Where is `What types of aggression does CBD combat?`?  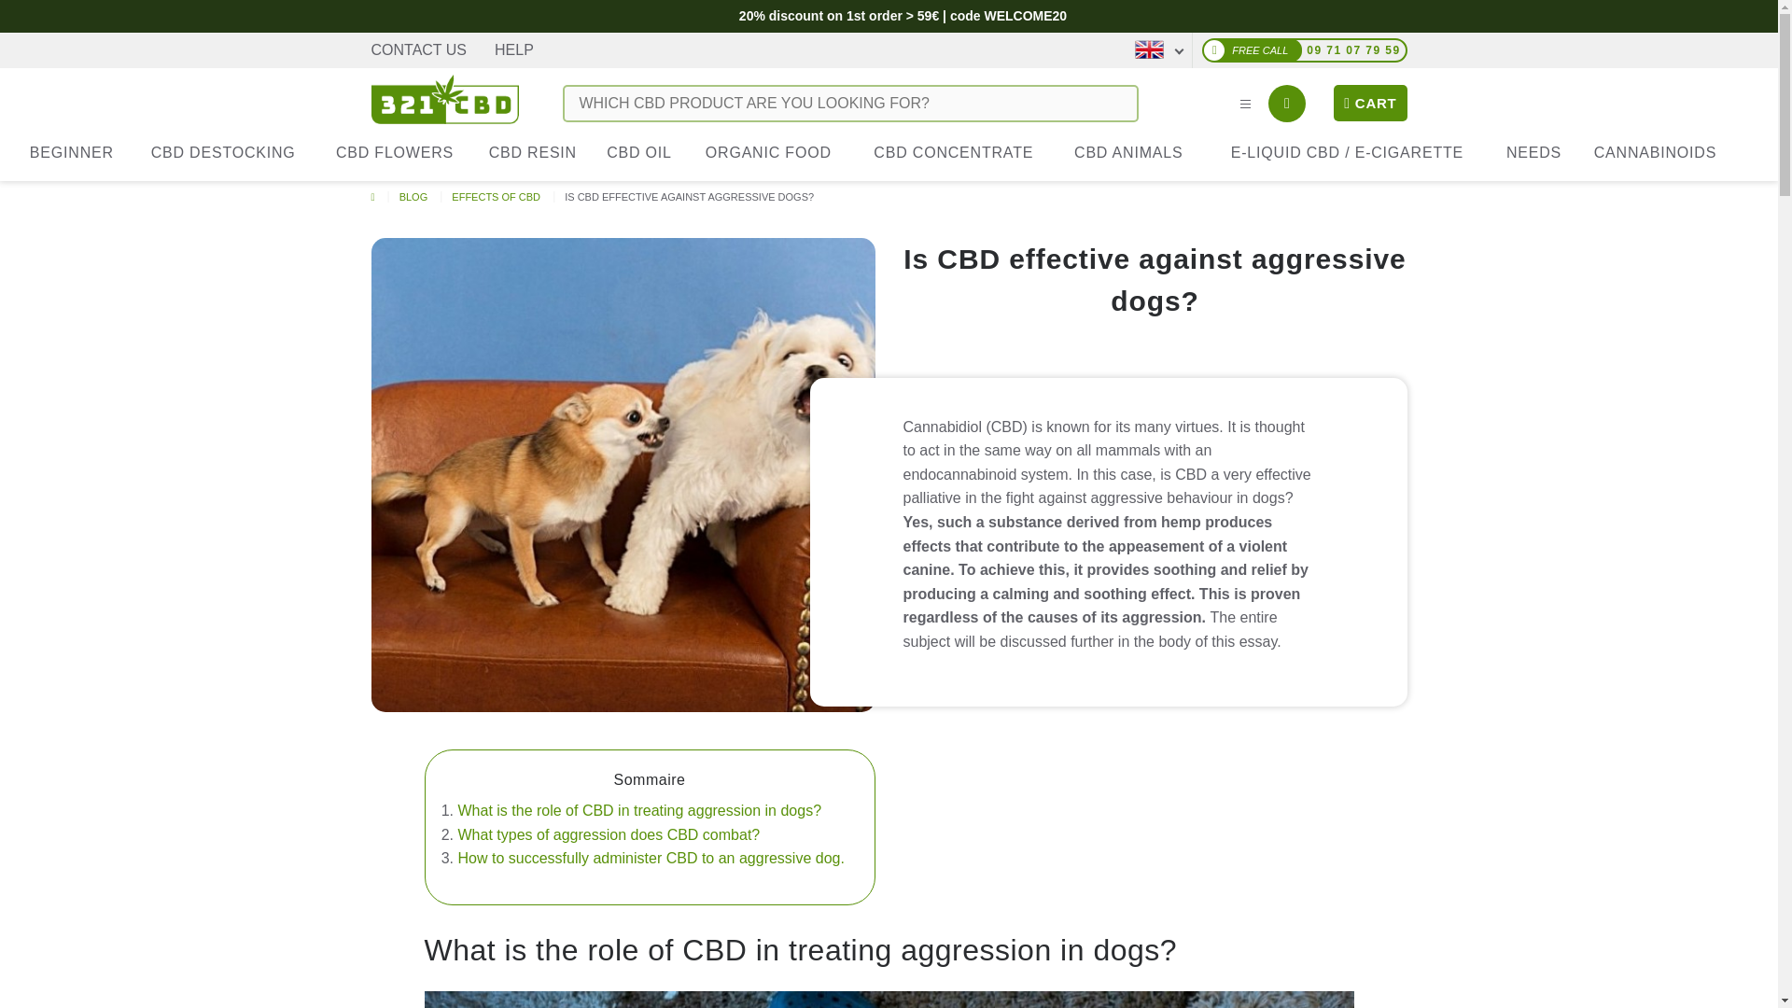 What types of aggression does CBD combat? is located at coordinates (609, 834).